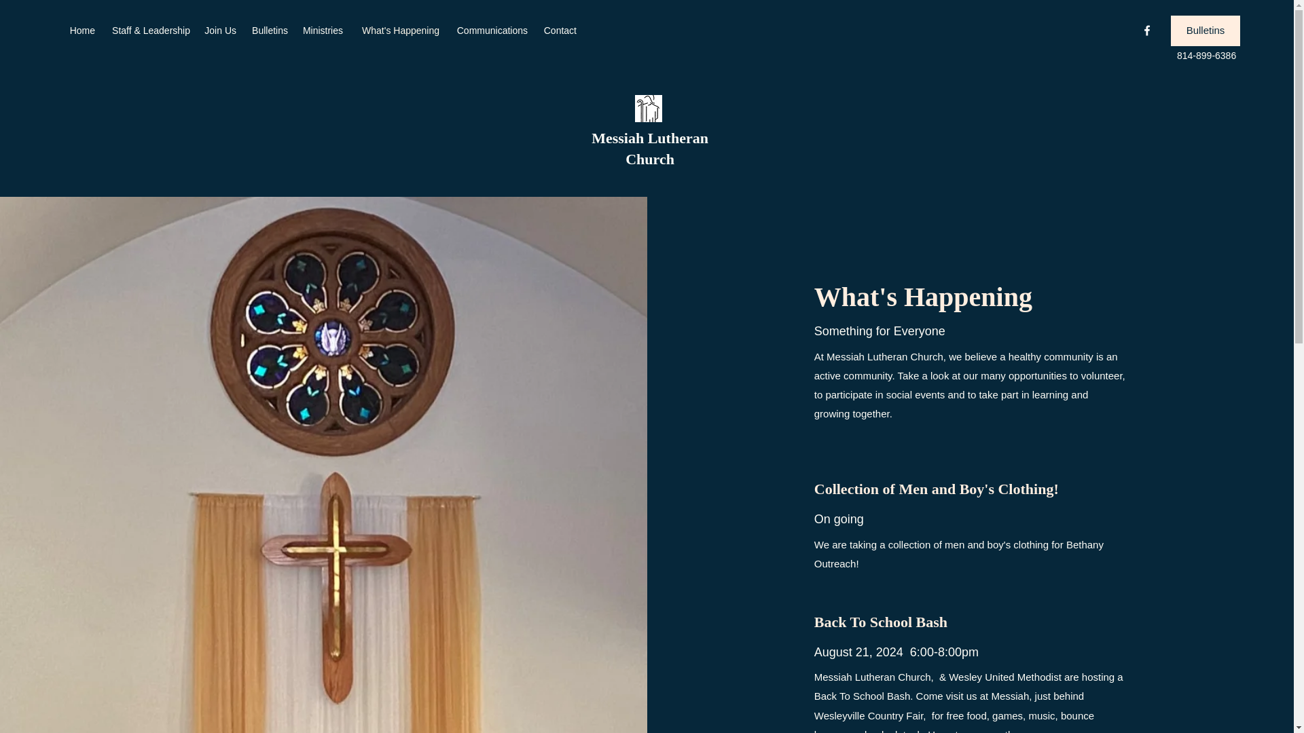 The width and height of the screenshot is (1304, 733). I want to click on Join Us, so click(219, 31).